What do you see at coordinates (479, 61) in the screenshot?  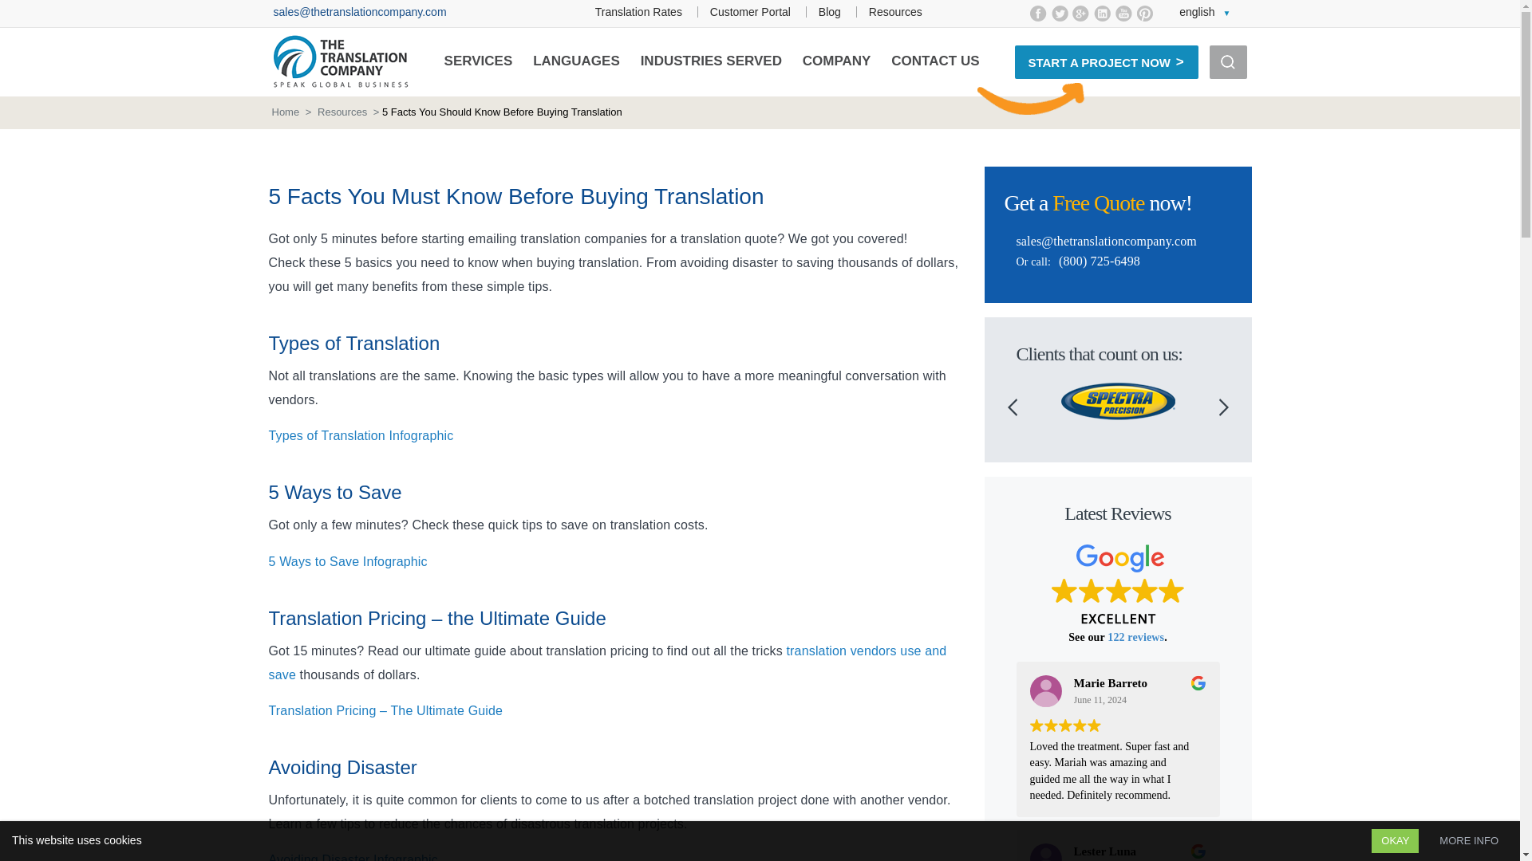 I see `SERVICES` at bounding box center [479, 61].